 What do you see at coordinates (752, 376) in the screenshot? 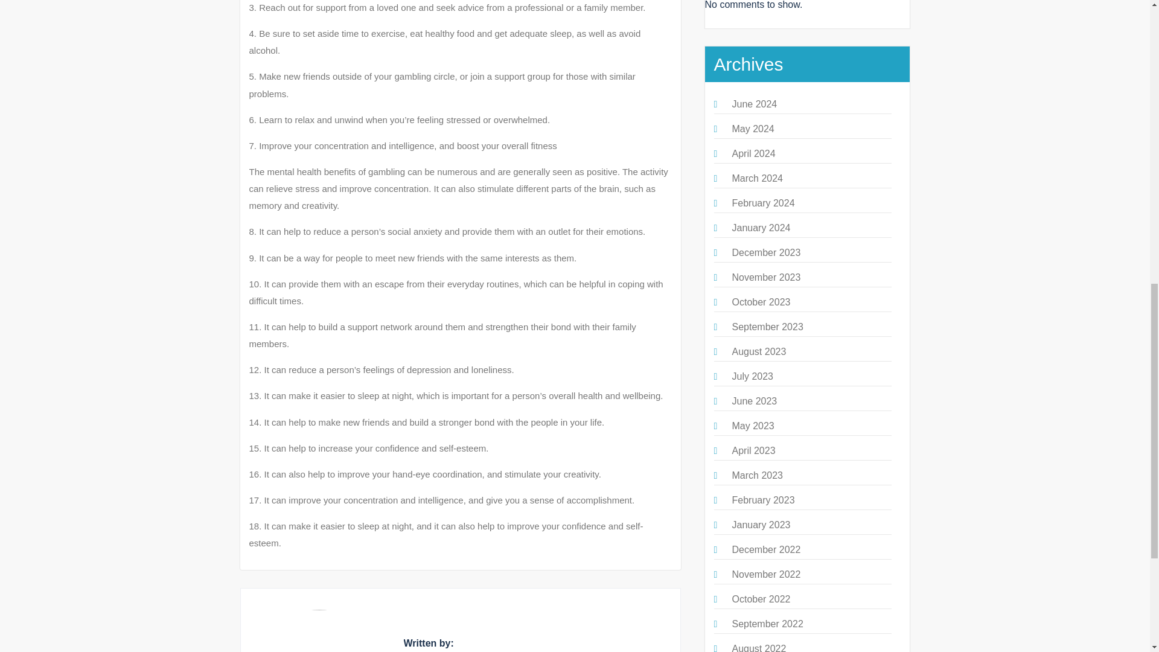
I see `July 2023` at bounding box center [752, 376].